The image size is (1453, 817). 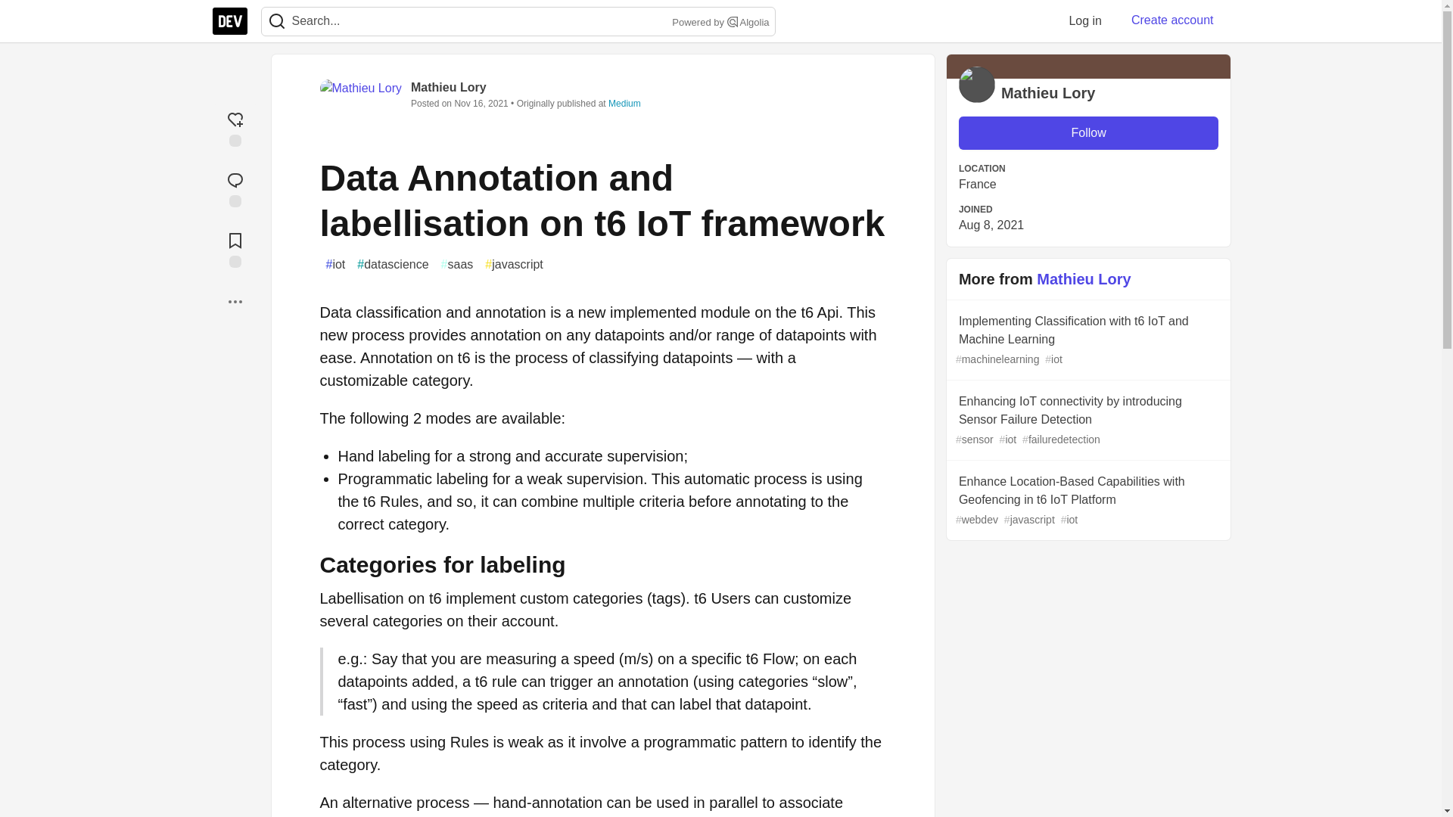 I want to click on Medium, so click(x=624, y=103).